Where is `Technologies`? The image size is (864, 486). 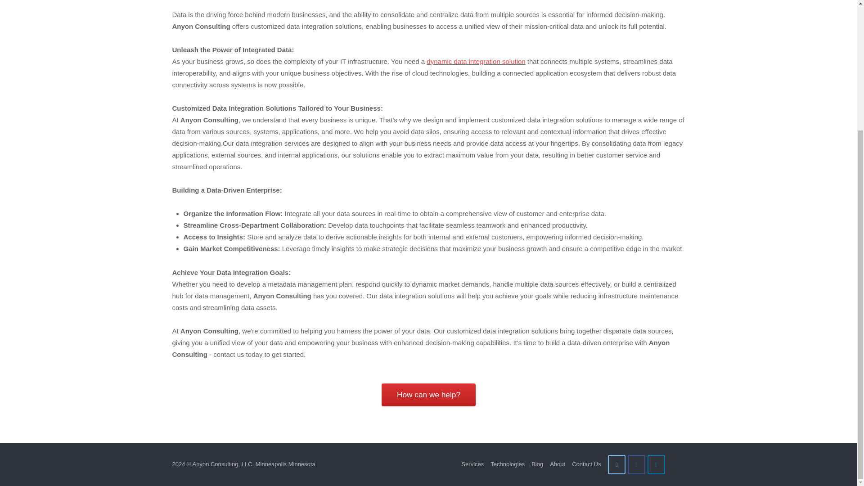 Technologies is located at coordinates (508, 463).